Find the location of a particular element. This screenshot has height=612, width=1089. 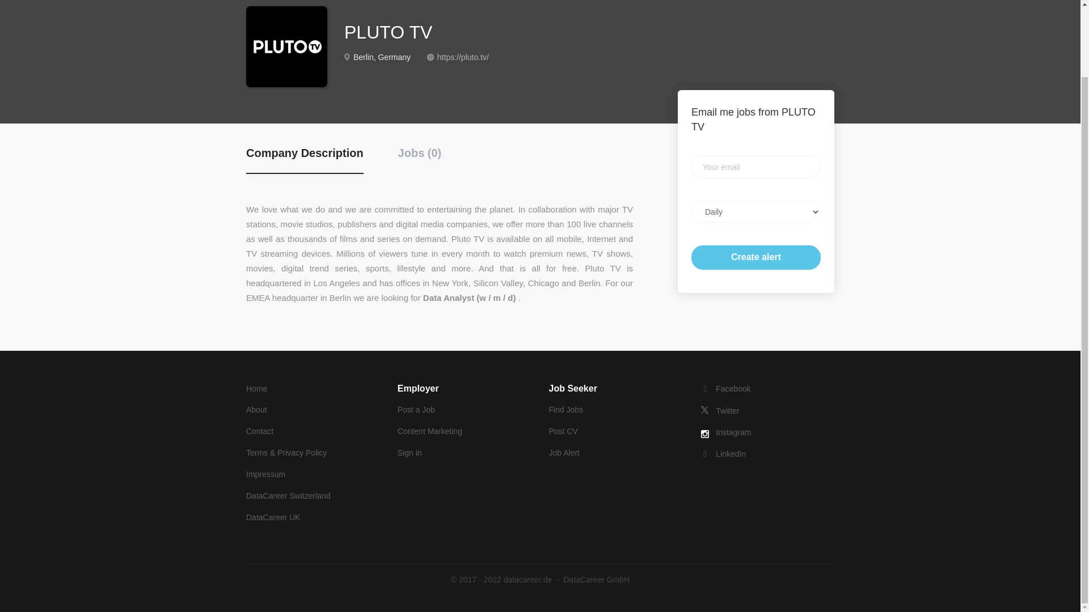

Post a Job is located at coordinates (416, 409).